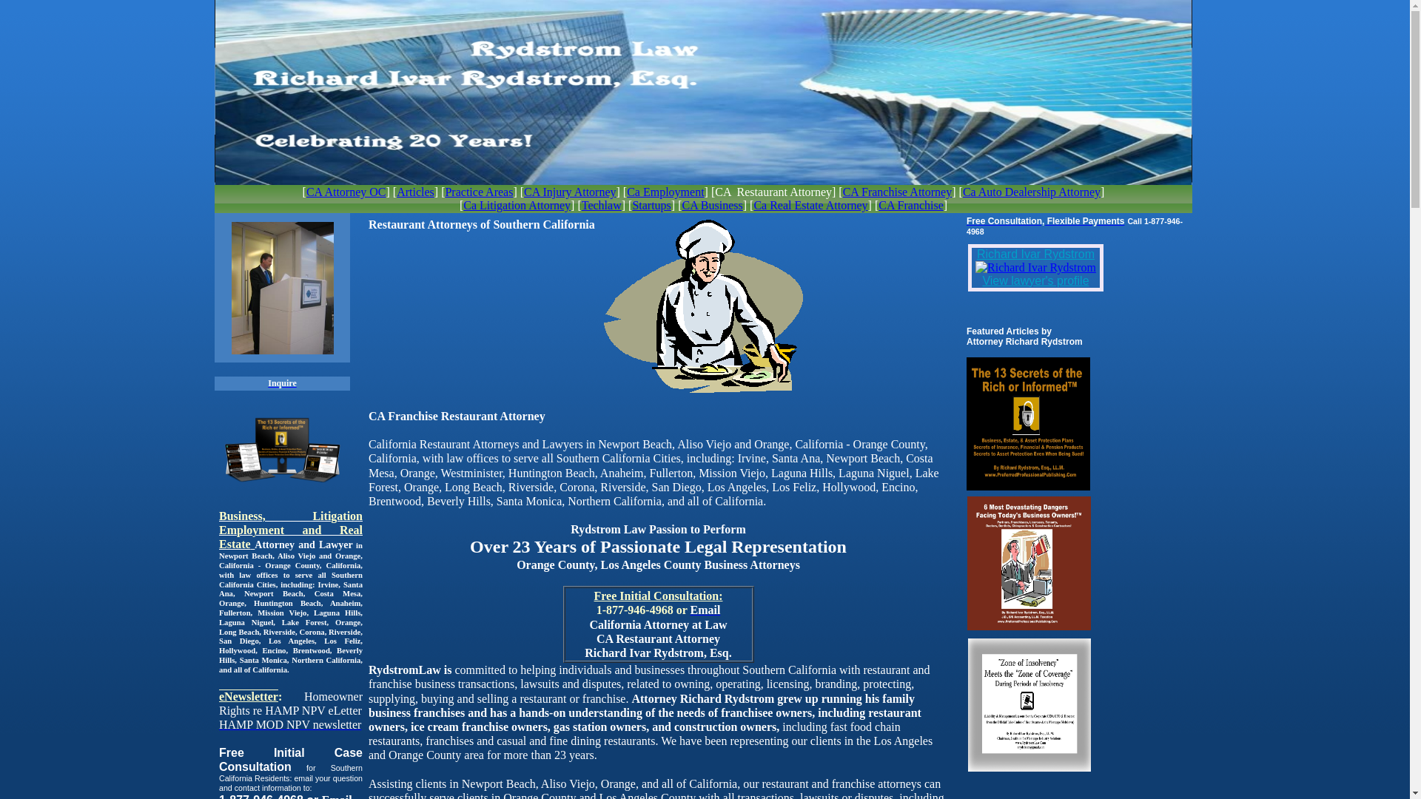 This screenshot has width=1421, height=799. What do you see at coordinates (1029, 424) in the screenshot?
I see `asset protection plans 13 secrets of rich or informed` at bounding box center [1029, 424].